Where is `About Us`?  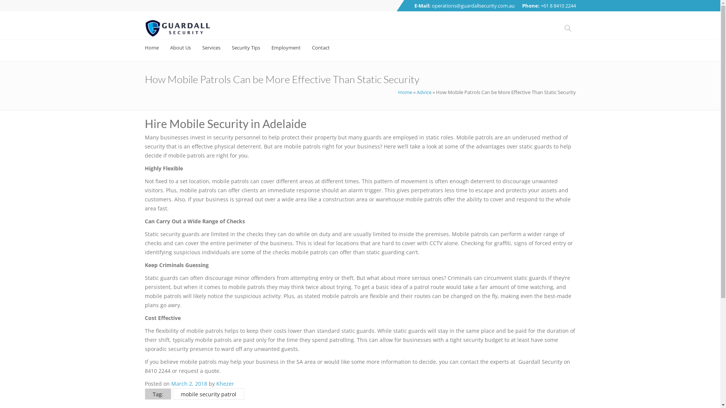 About Us is located at coordinates (180, 48).